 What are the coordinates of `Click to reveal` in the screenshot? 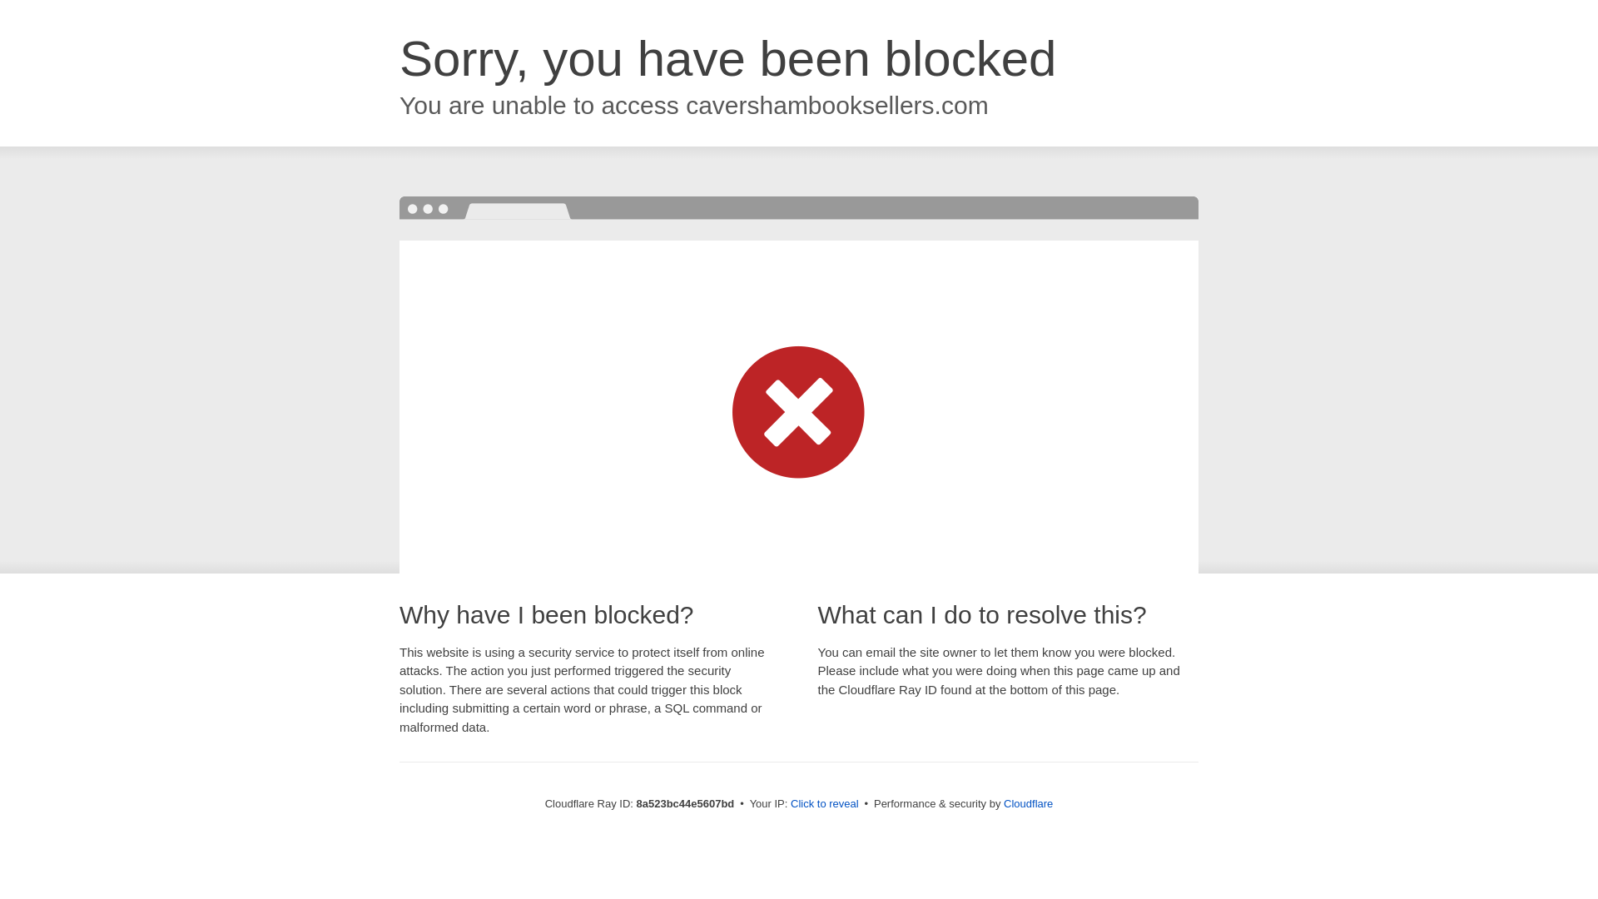 It's located at (825, 804).